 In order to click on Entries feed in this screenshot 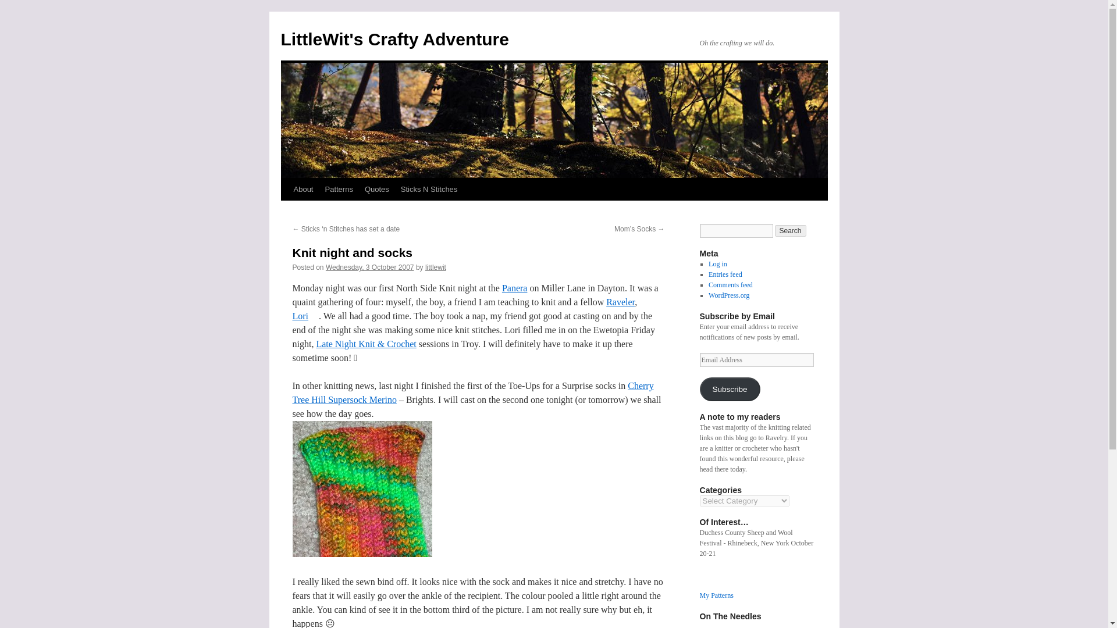, I will do `click(725, 274)`.